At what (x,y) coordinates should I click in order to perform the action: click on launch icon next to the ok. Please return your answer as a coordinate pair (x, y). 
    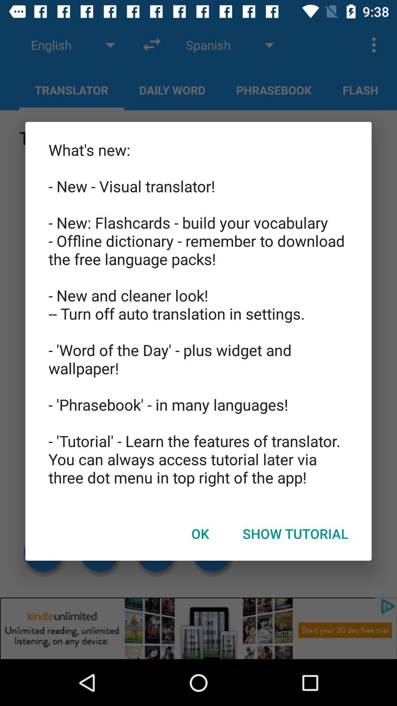
    Looking at the image, I should click on (296, 534).